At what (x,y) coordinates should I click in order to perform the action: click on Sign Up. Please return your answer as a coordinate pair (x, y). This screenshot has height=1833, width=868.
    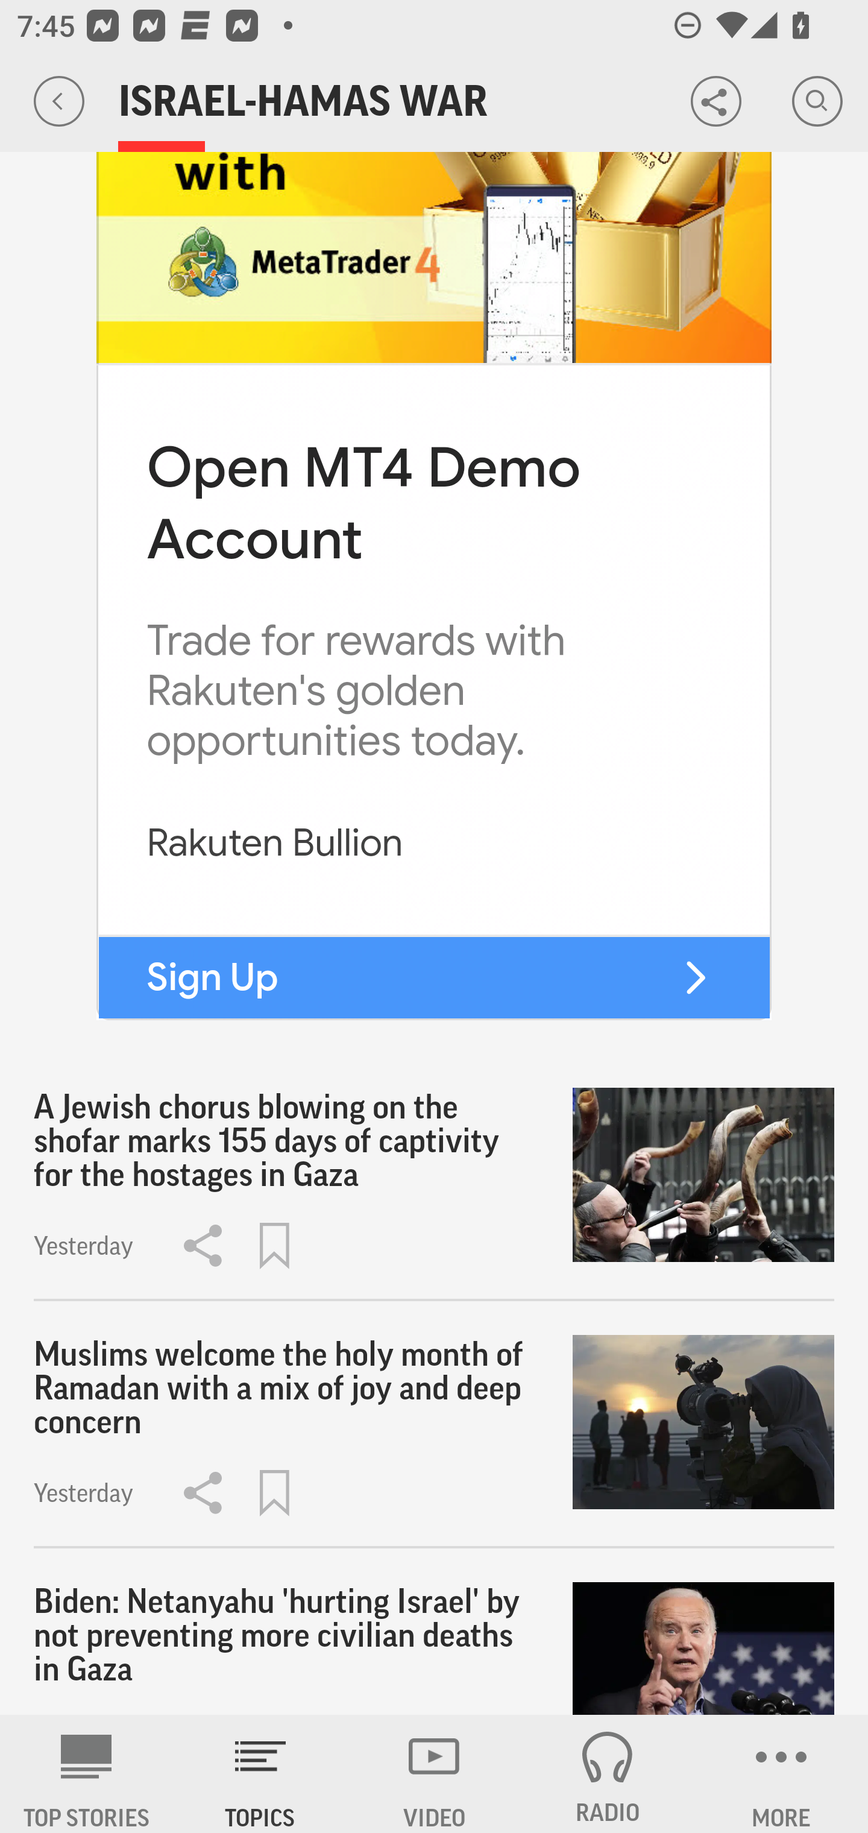
    Looking at the image, I should click on (212, 977).